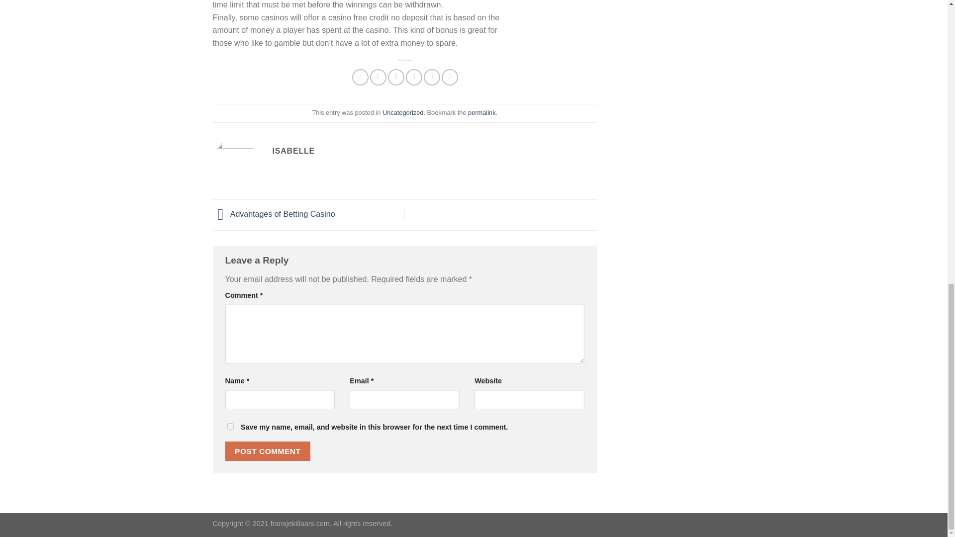 The image size is (955, 537). I want to click on Post Comment, so click(268, 450).